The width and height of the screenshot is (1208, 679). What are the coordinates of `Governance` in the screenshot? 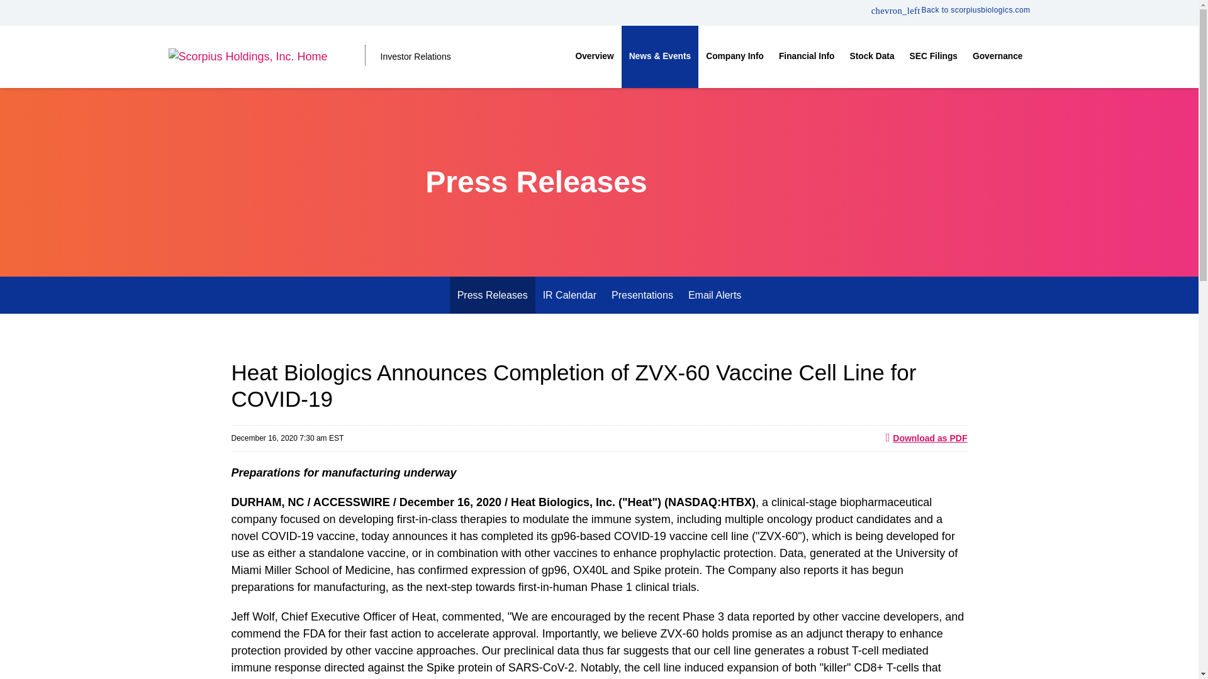 It's located at (998, 57).